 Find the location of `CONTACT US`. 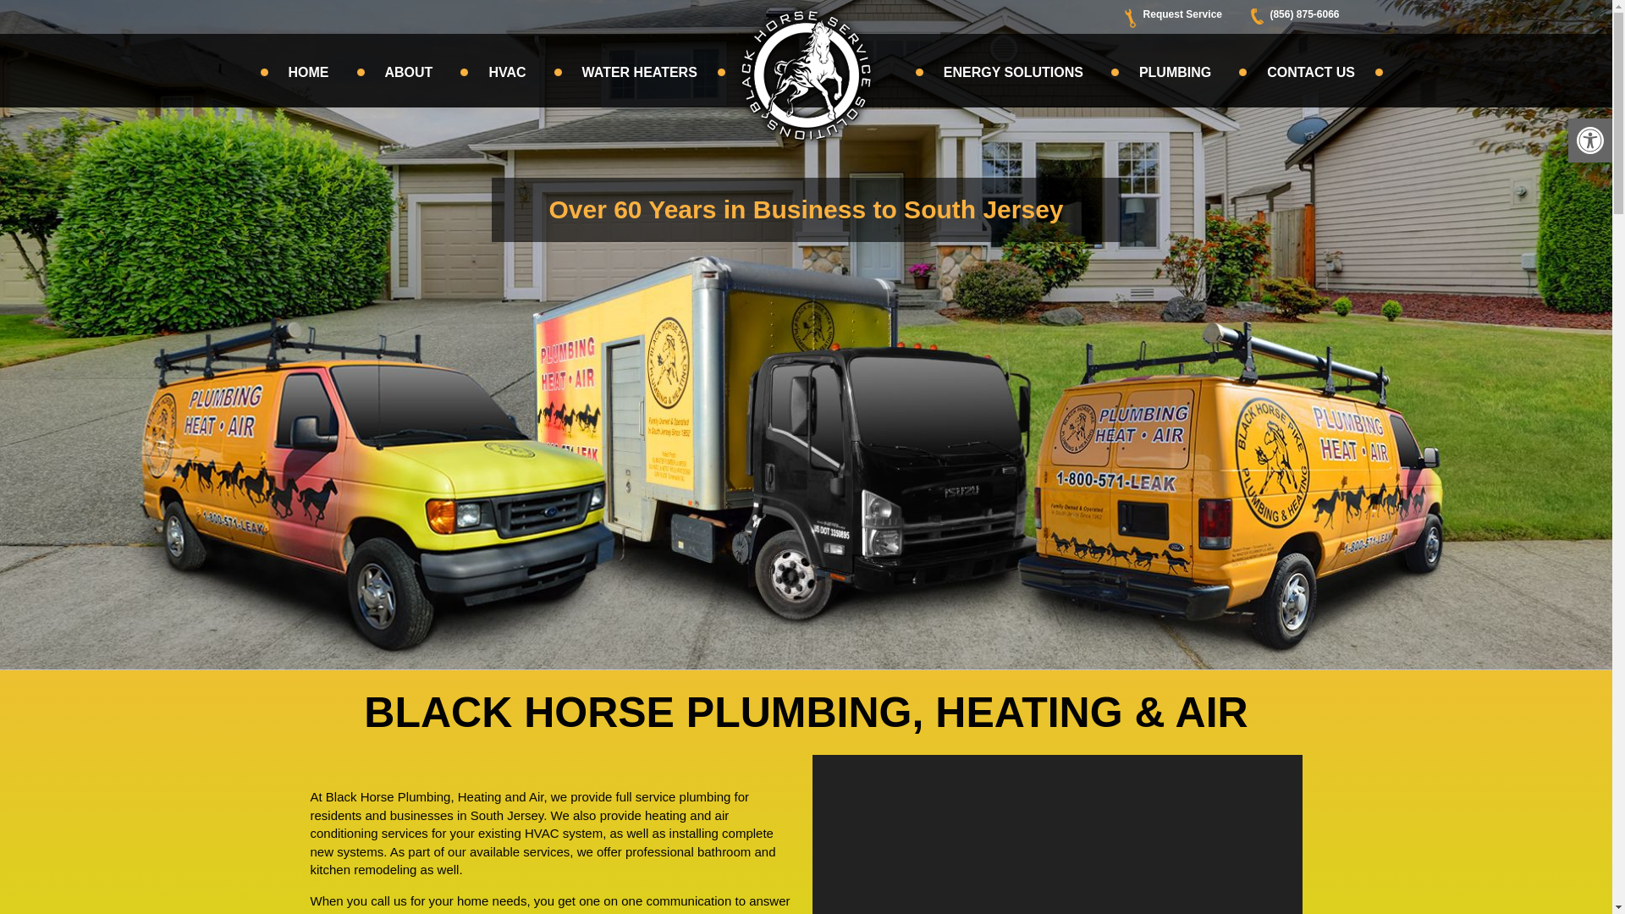

CONTACT US is located at coordinates (639, 73).